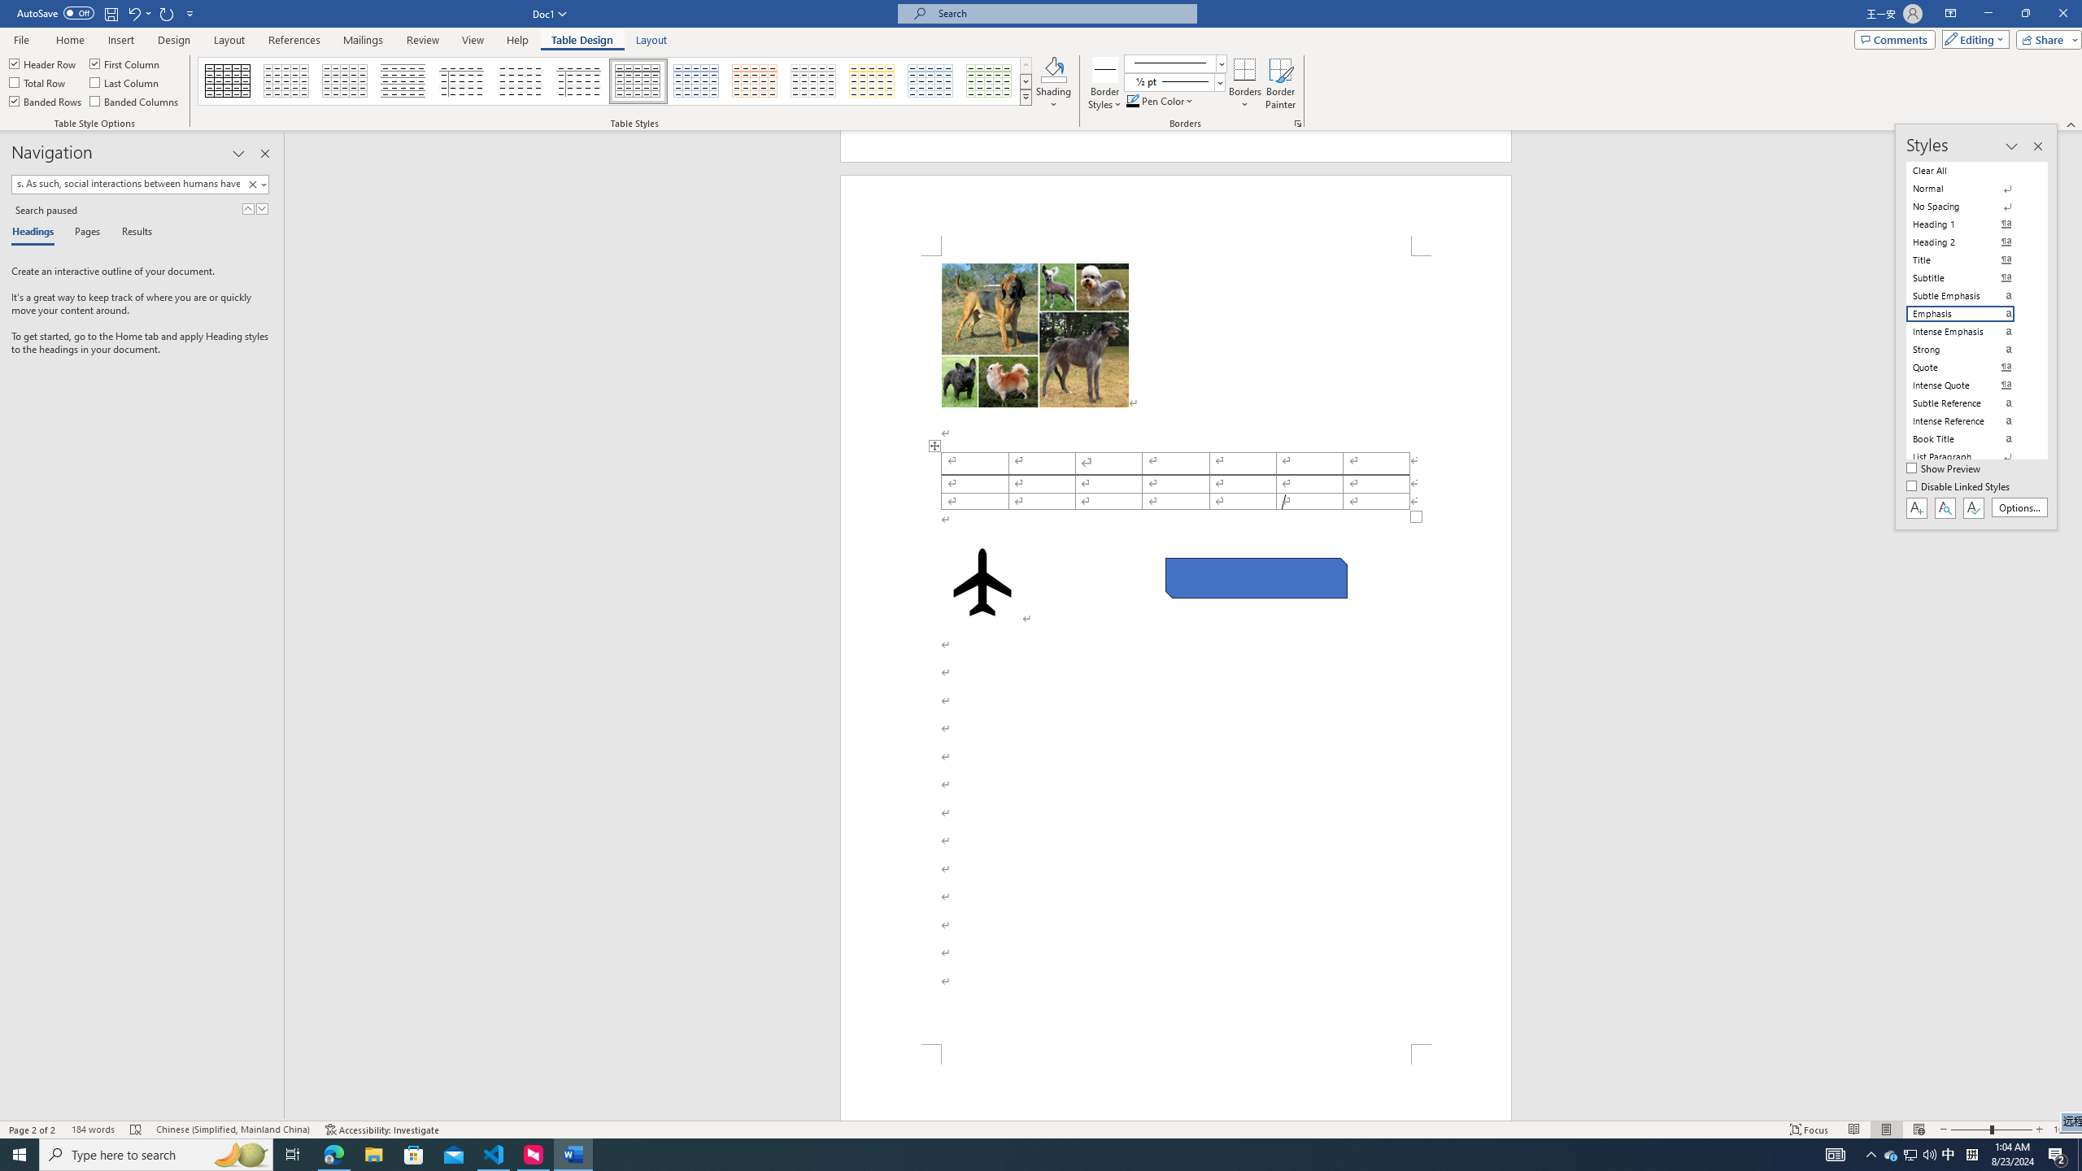  I want to click on Previous Result, so click(248, 208).